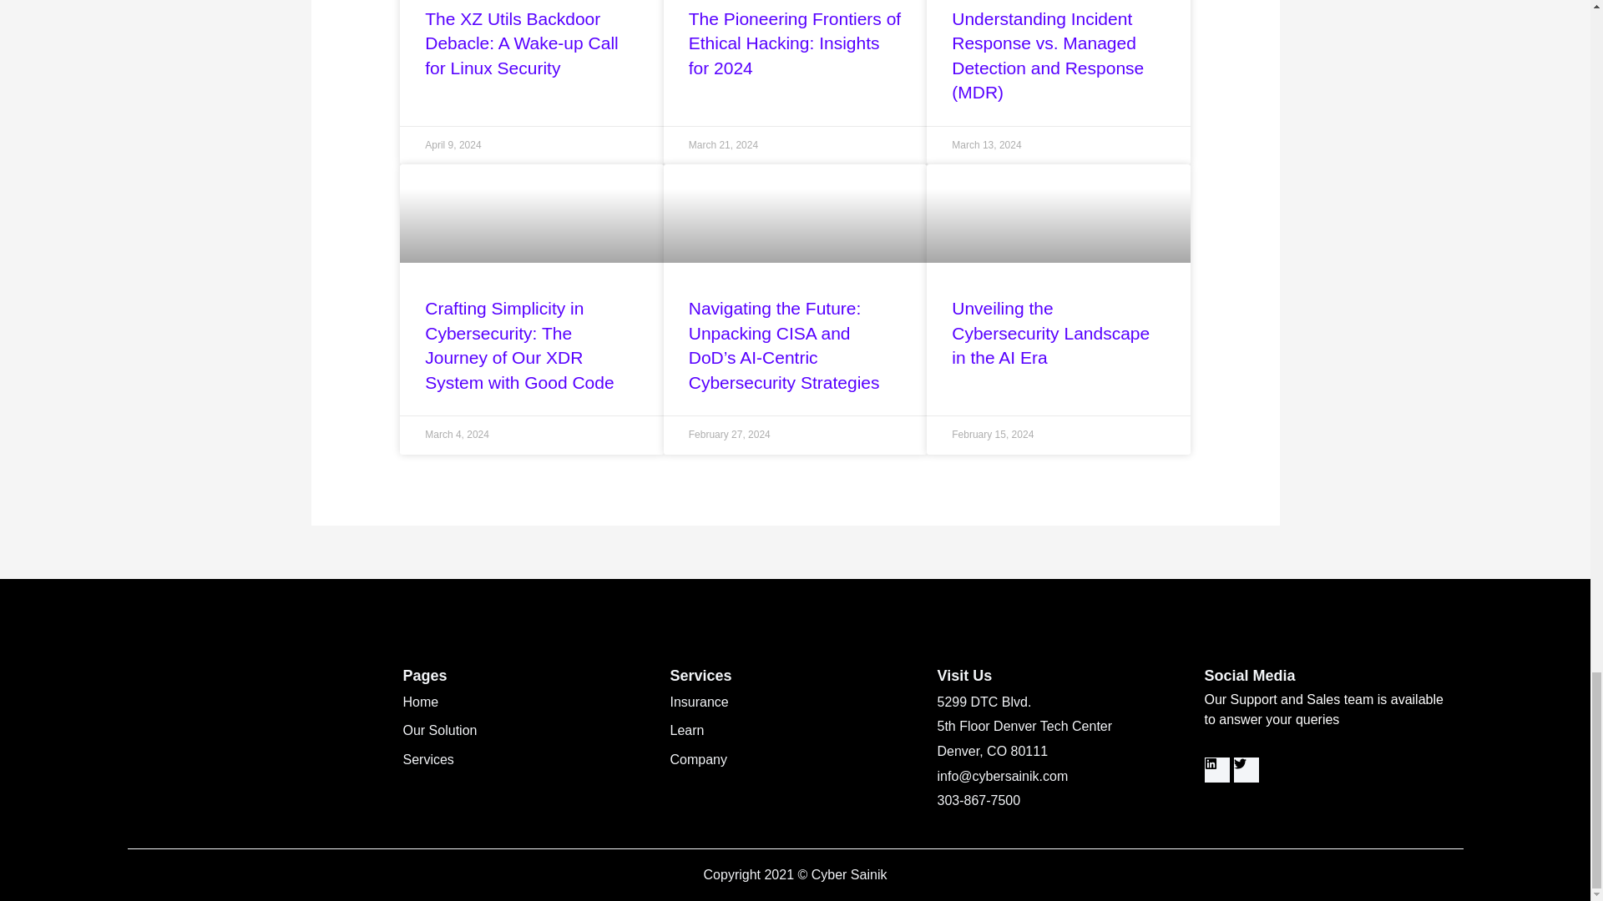  I want to click on Unveiling the Cybersecurity Landscape in the AI Era, so click(1050, 332).